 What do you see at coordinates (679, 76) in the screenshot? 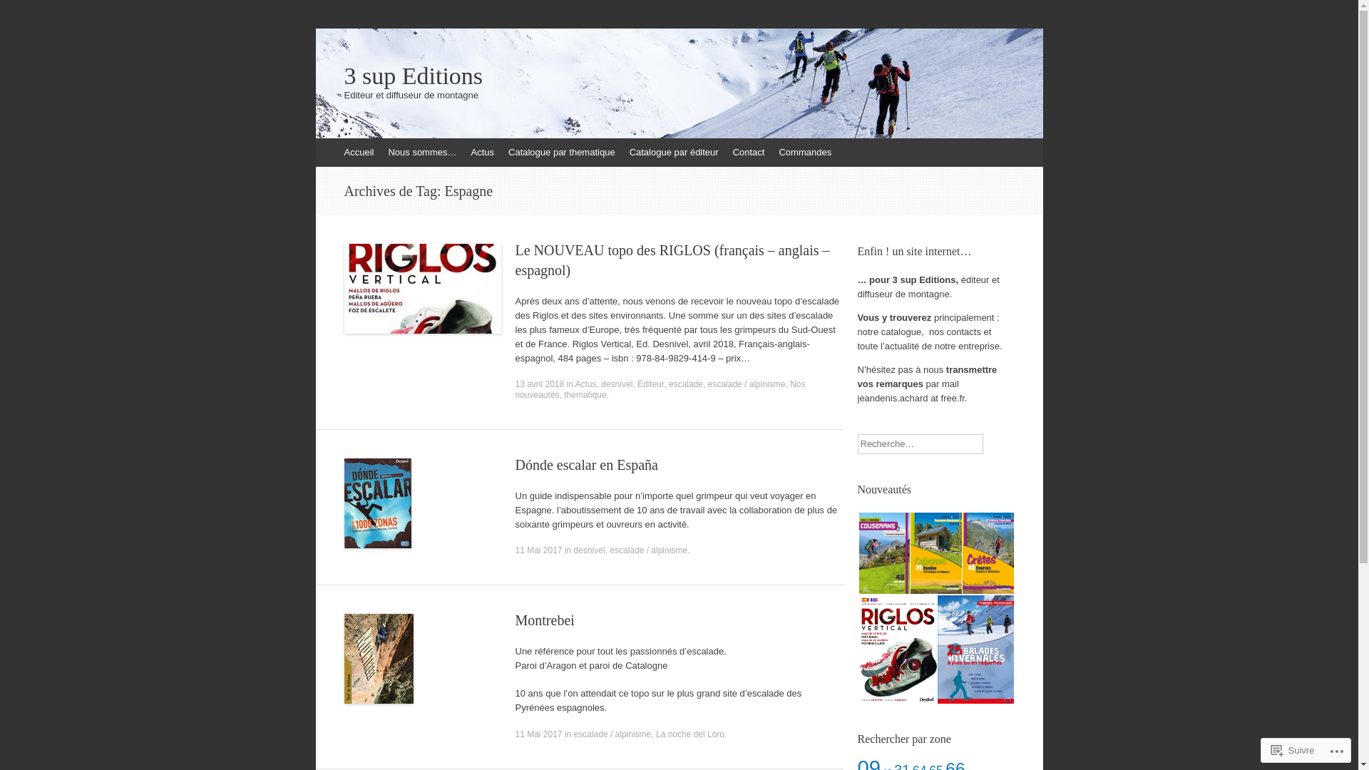
I see `3 sup Editions` at bounding box center [679, 76].